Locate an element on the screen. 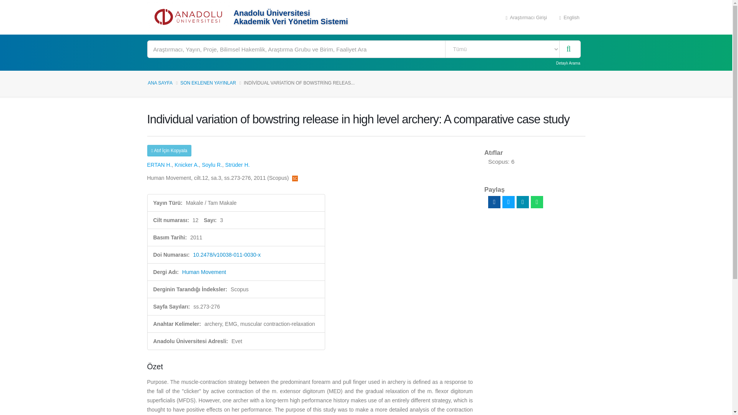 This screenshot has width=738, height=415. SON EKLENEN YAYINLAR is located at coordinates (208, 83).